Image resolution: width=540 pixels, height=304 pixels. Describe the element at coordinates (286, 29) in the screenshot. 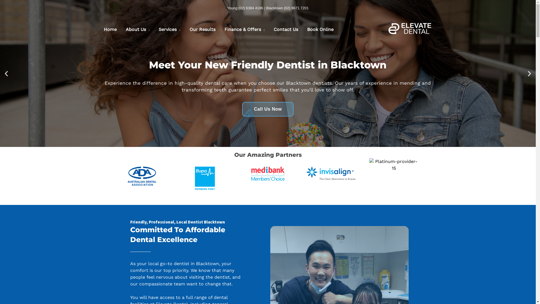

I see `Contact Us` at that location.